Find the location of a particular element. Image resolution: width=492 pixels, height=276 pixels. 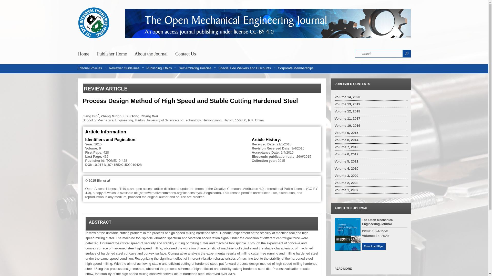

Volume 5, 2011 is located at coordinates (346, 162).